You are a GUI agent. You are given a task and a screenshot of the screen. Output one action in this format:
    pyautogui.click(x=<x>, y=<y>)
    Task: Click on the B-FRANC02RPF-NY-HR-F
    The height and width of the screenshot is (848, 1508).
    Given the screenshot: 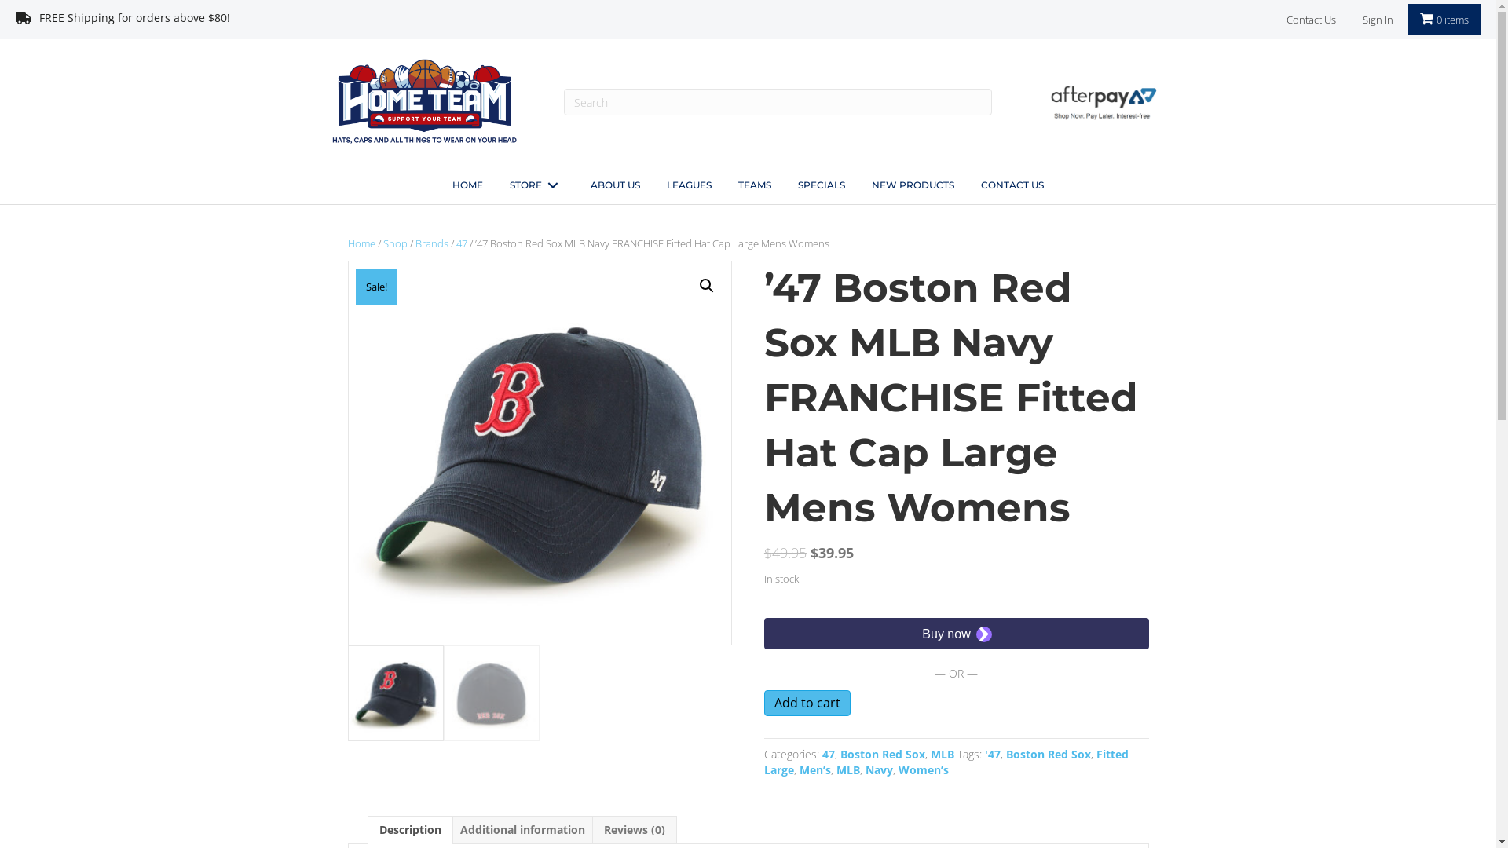 What is the action you would take?
    pyautogui.click(x=540, y=453)
    